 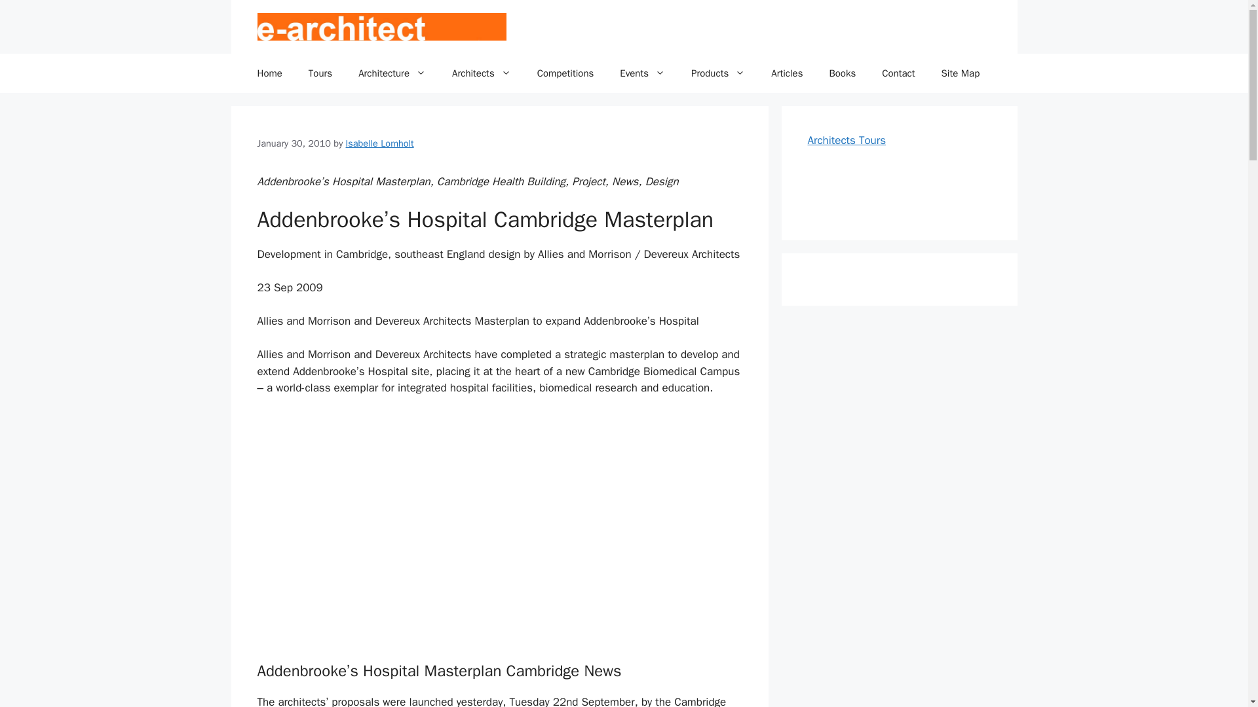 What do you see at coordinates (269, 73) in the screenshot?
I see `Home` at bounding box center [269, 73].